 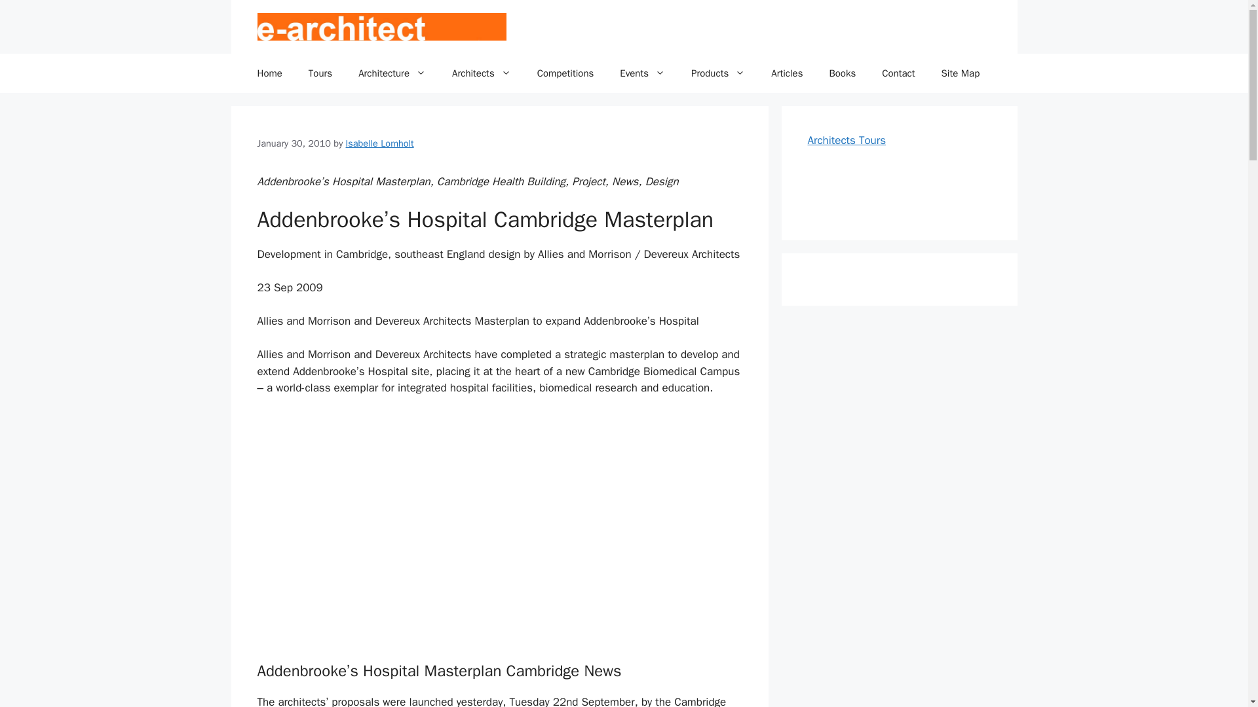 What do you see at coordinates (269, 73) in the screenshot?
I see `Home` at bounding box center [269, 73].